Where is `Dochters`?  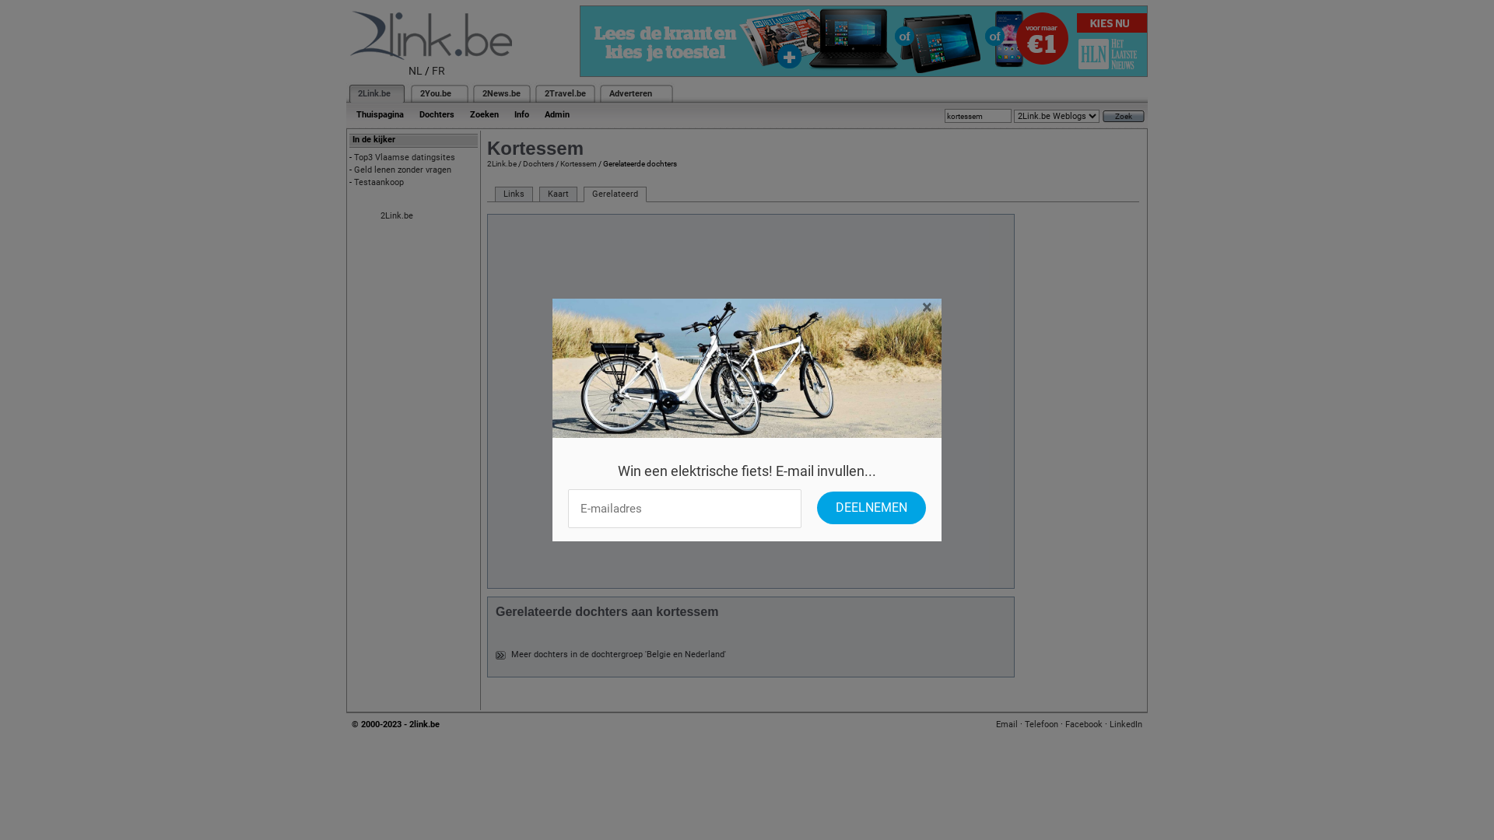
Dochters is located at coordinates (538, 163).